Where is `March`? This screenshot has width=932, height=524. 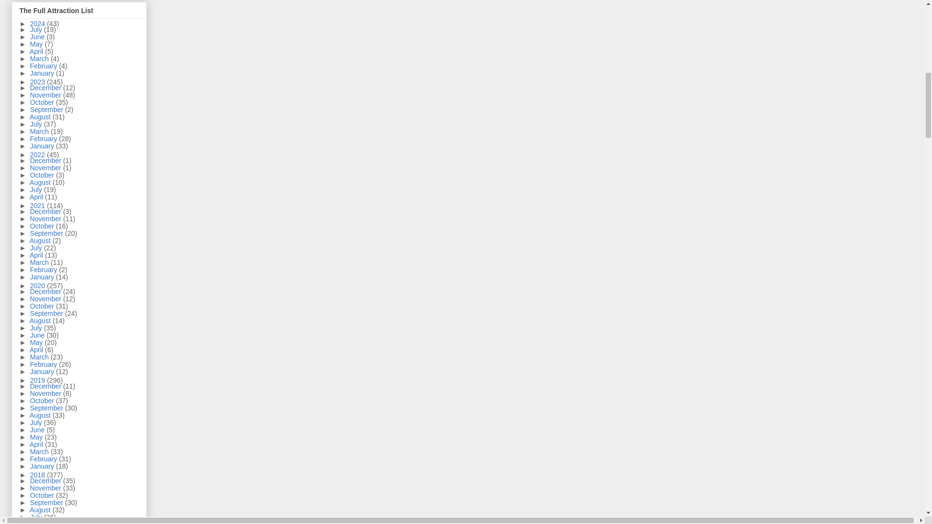 March is located at coordinates (40, 58).